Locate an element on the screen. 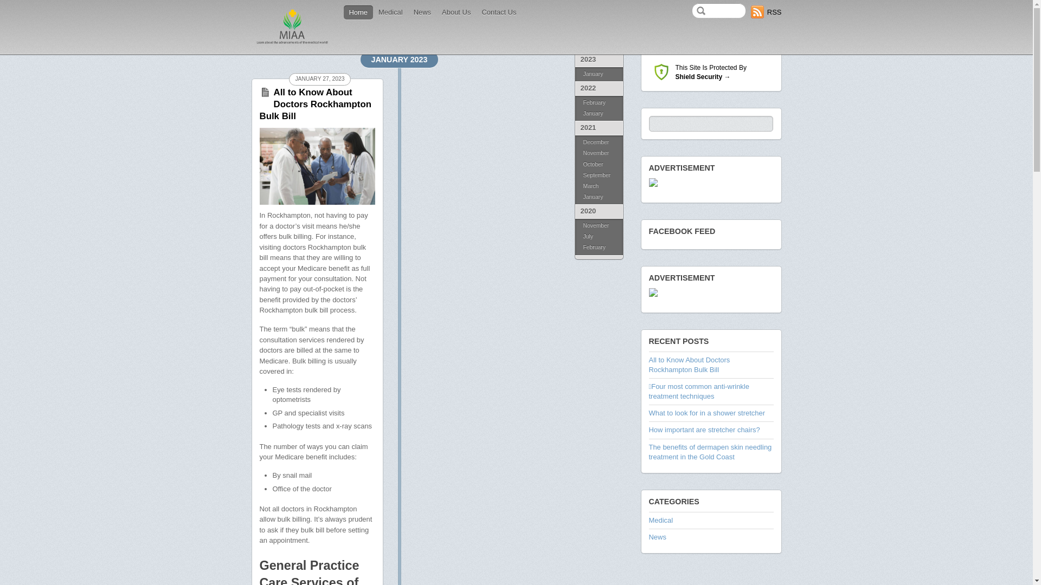 Image resolution: width=1041 pixels, height=585 pixels. Medical is located at coordinates (390, 12).